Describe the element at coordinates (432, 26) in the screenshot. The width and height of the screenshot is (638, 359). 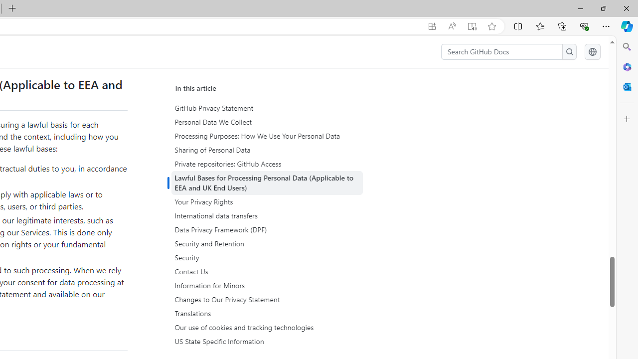
I see `App available. Install GitHub Docs` at that location.